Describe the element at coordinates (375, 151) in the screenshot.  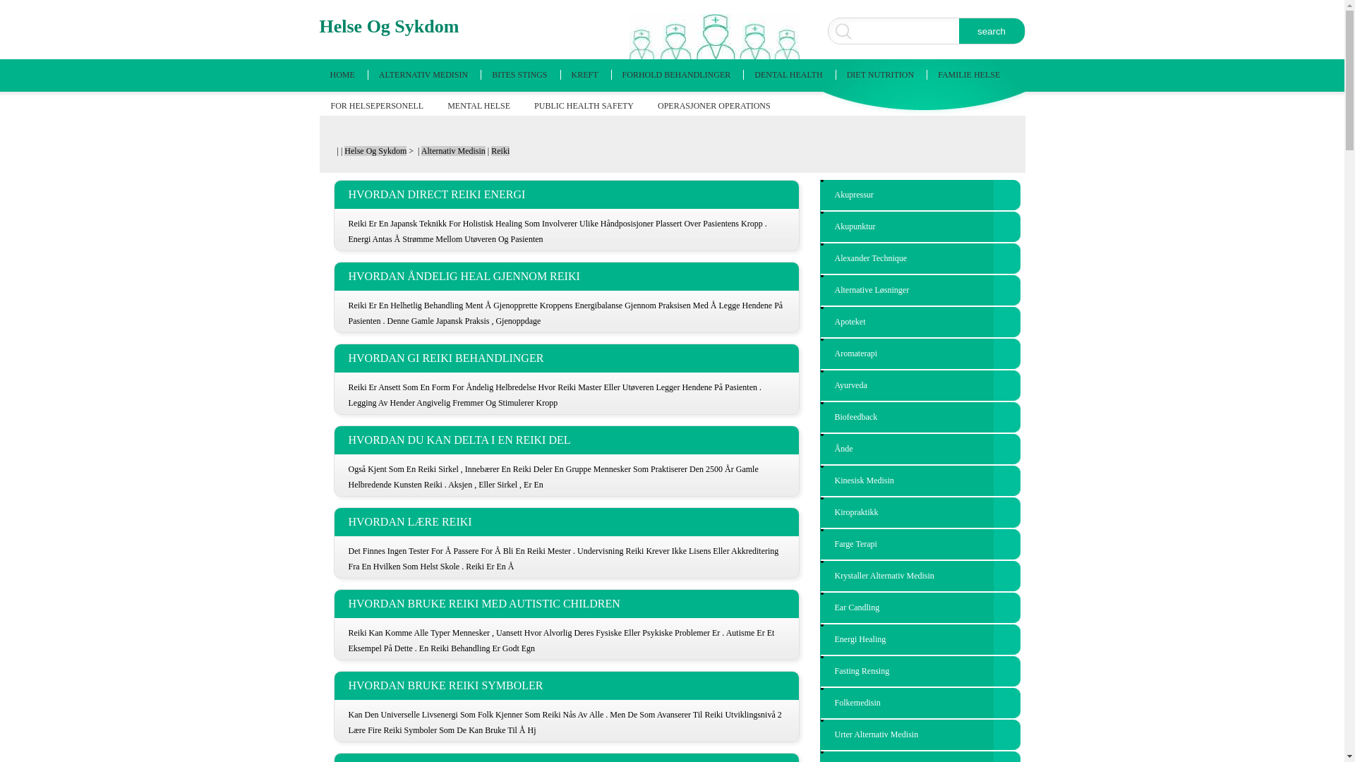
I see `Helse Og Sykdom` at that location.